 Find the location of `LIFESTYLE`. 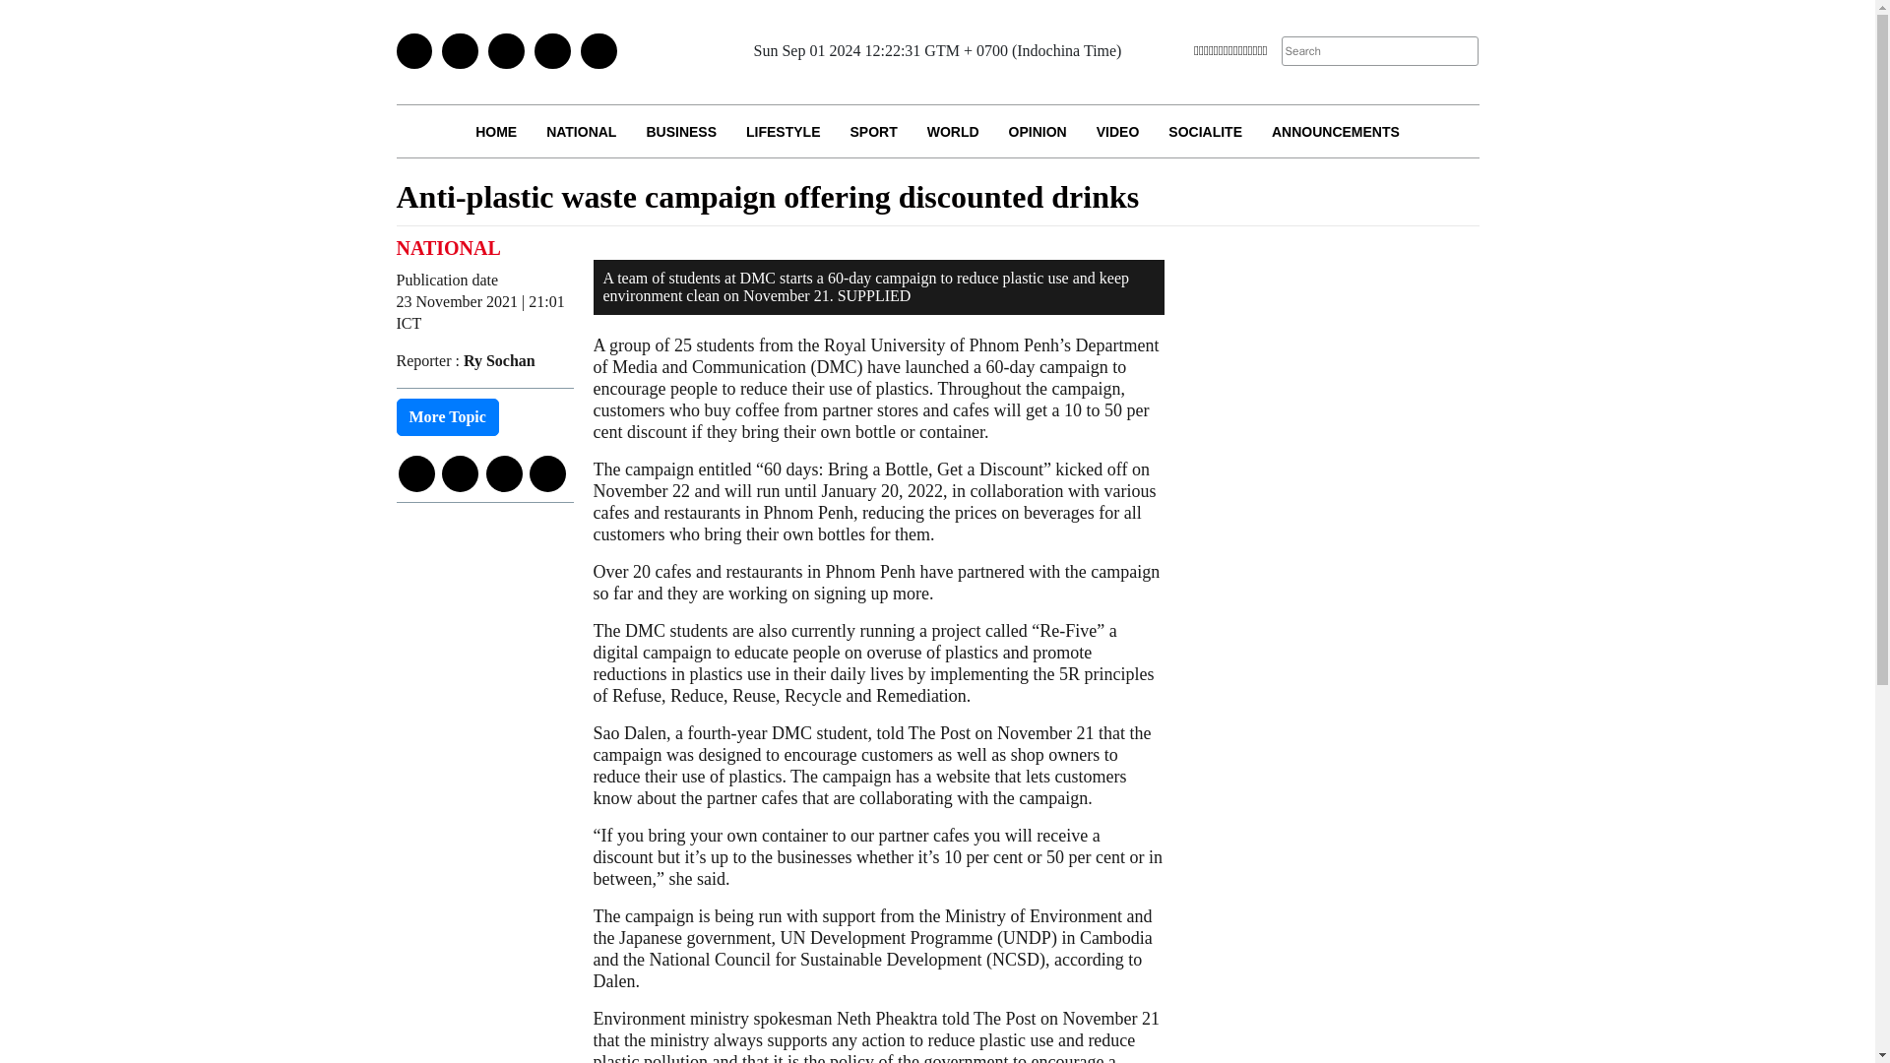

LIFESTYLE is located at coordinates (784, 130).